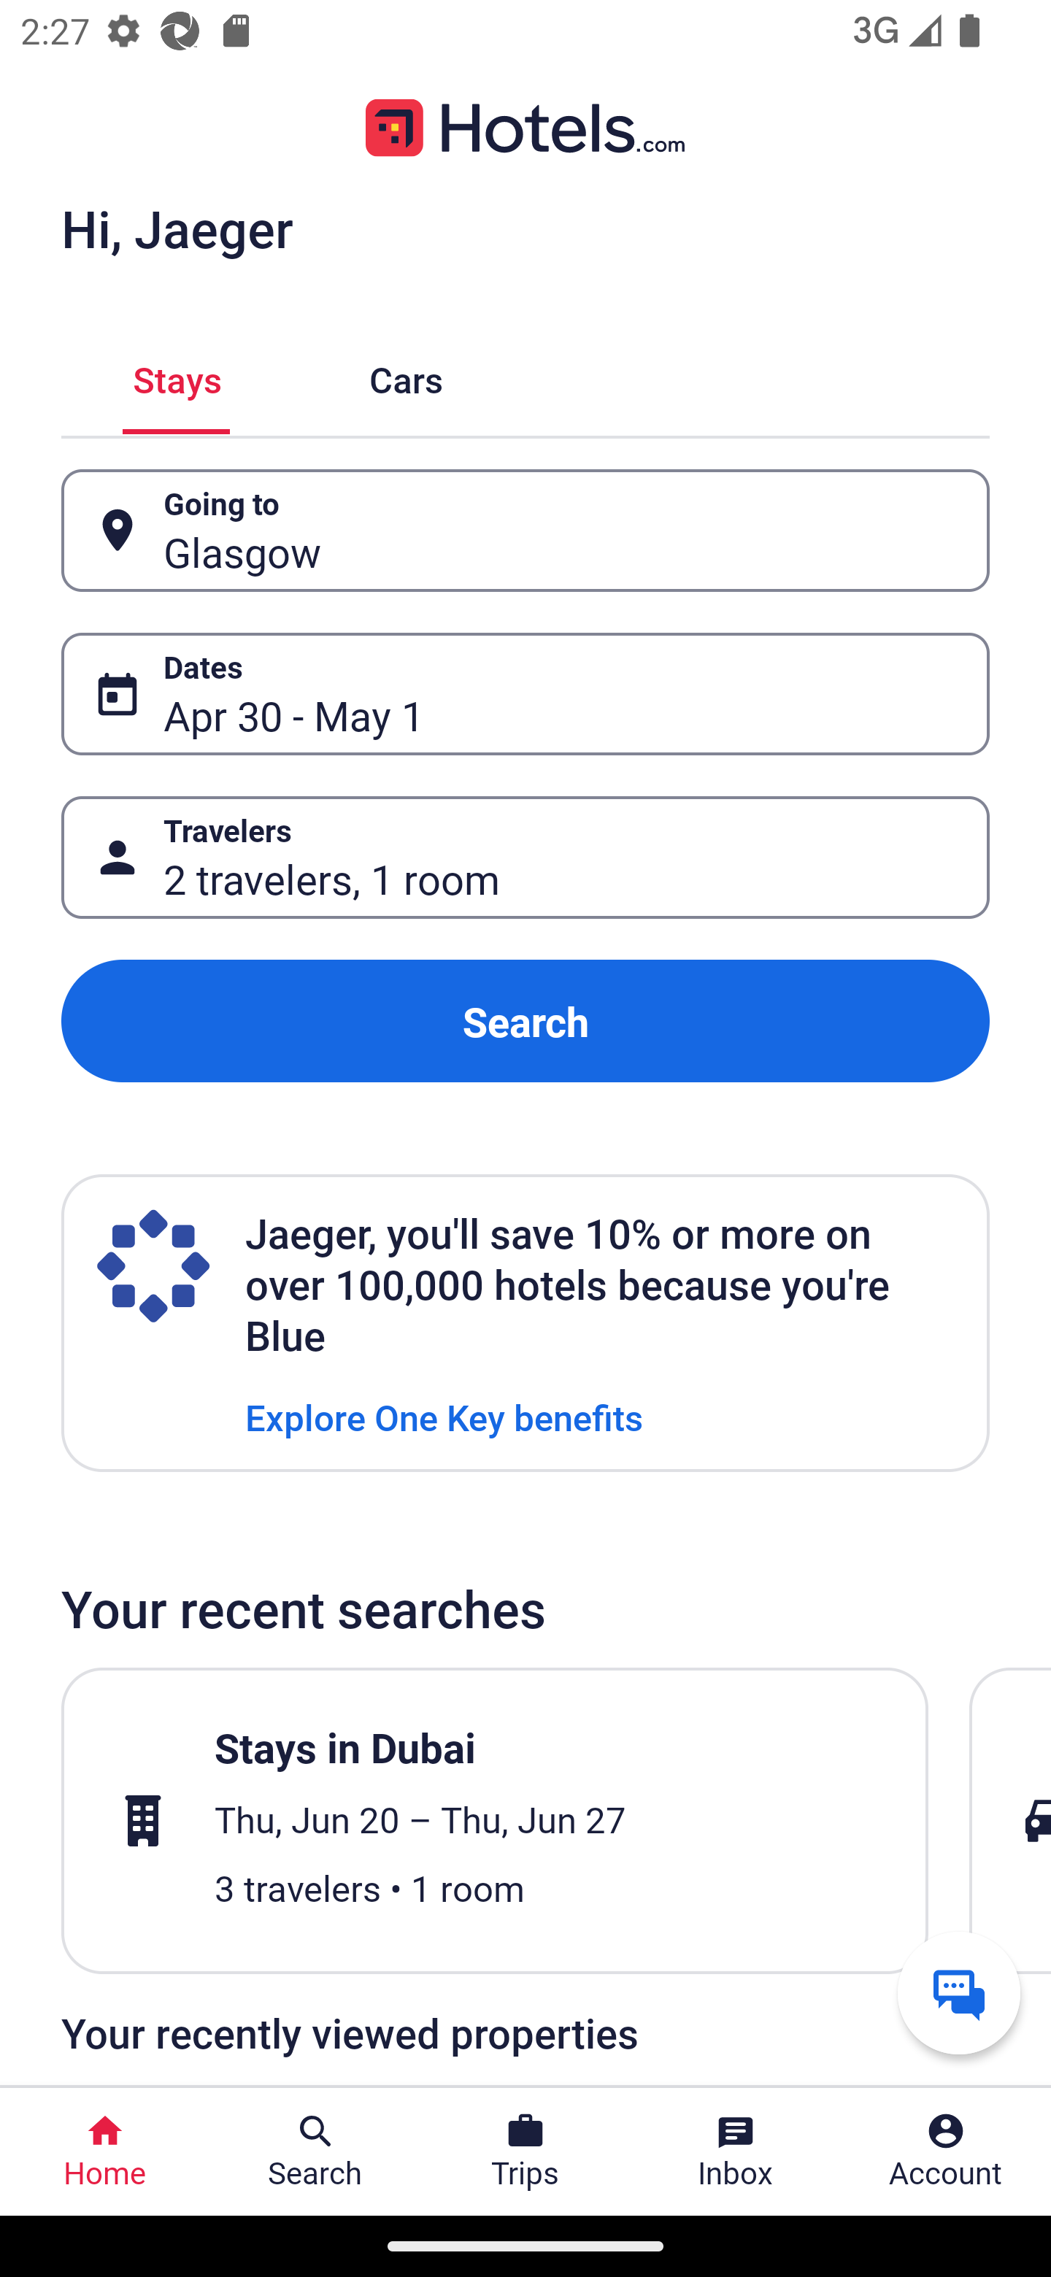 The image size is (1051, 2277). I want to click on Going to Button Glasgow, so click(525, 530).